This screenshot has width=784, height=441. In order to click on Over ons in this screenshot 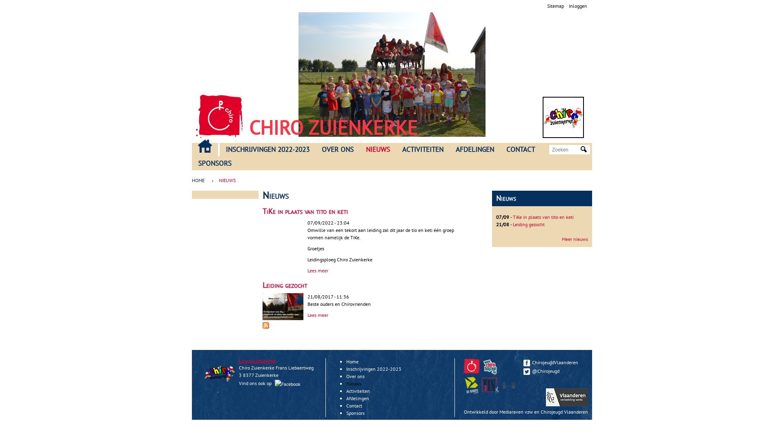, I will do `click(355, 376)`.